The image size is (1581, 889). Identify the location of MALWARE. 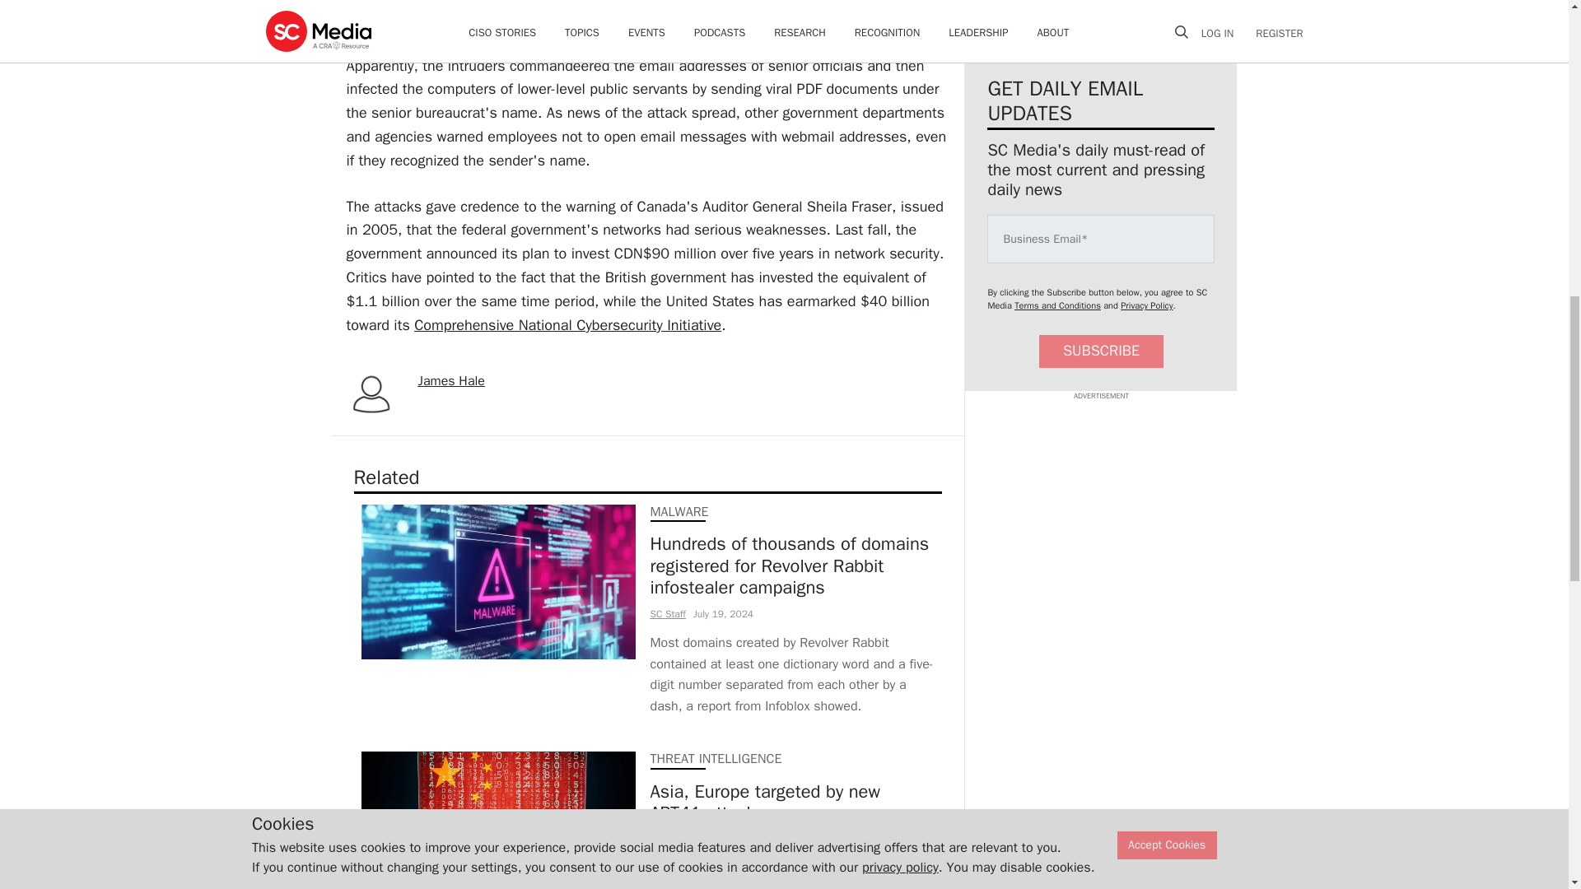
(679, 512).